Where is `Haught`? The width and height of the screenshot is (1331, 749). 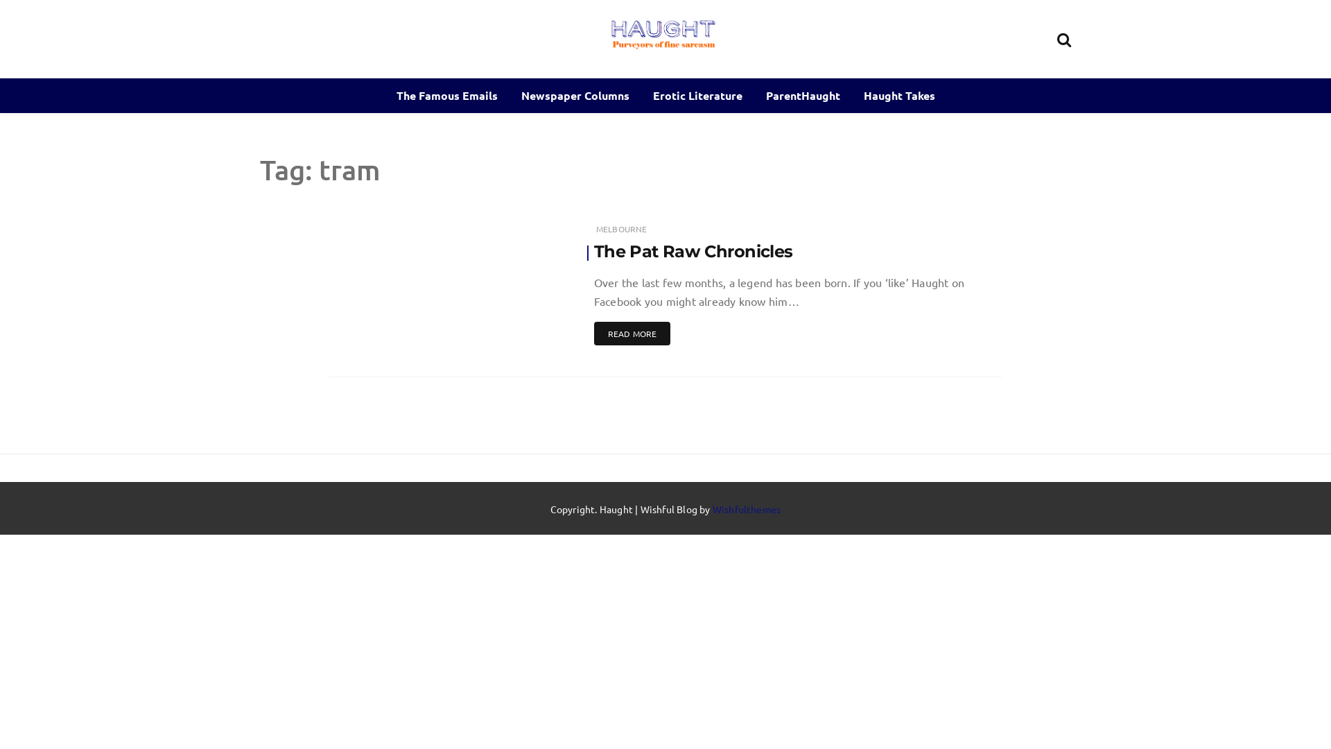 Haught is located at coordinates (715, 76).